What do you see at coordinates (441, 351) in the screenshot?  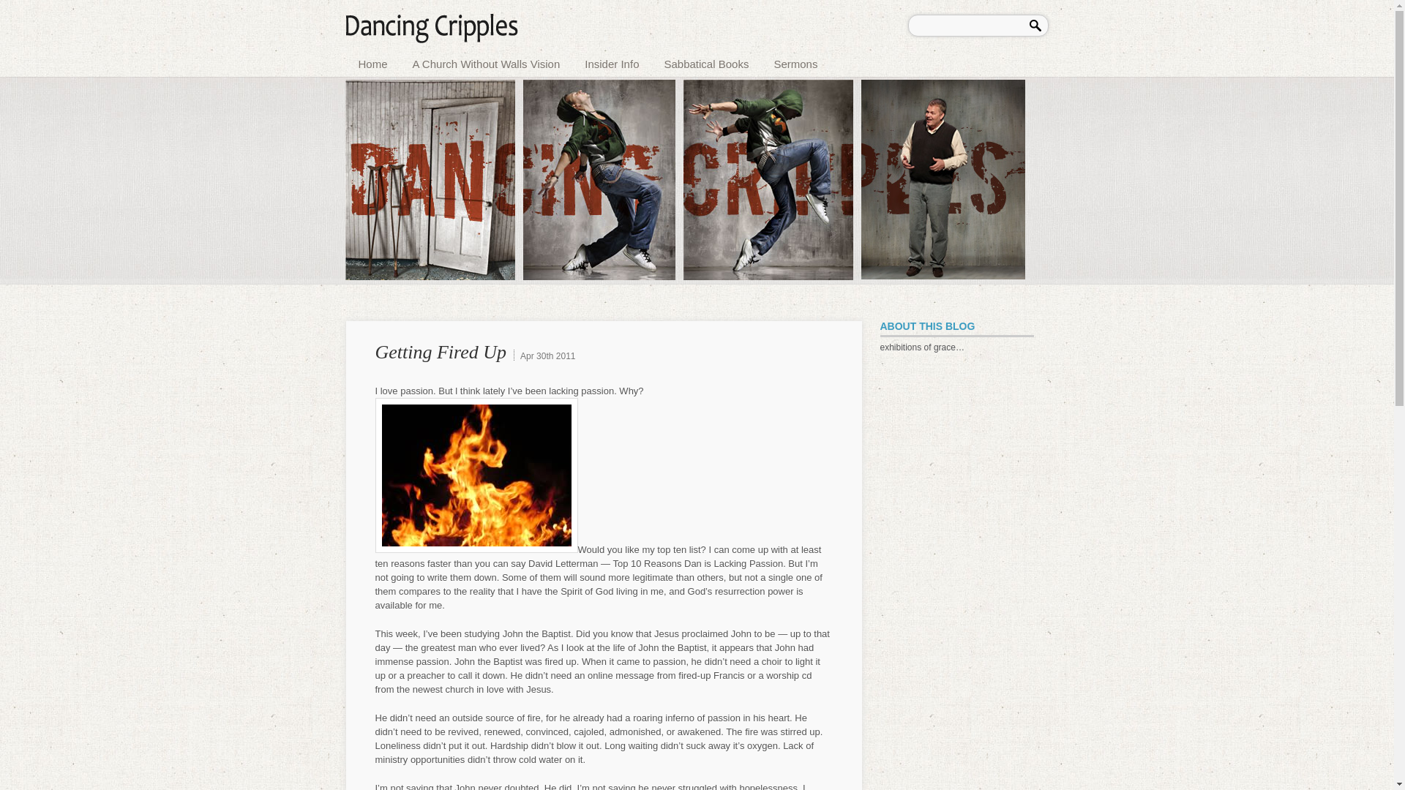 I see `Getting Fired Up` at bounding box center [441, 351].